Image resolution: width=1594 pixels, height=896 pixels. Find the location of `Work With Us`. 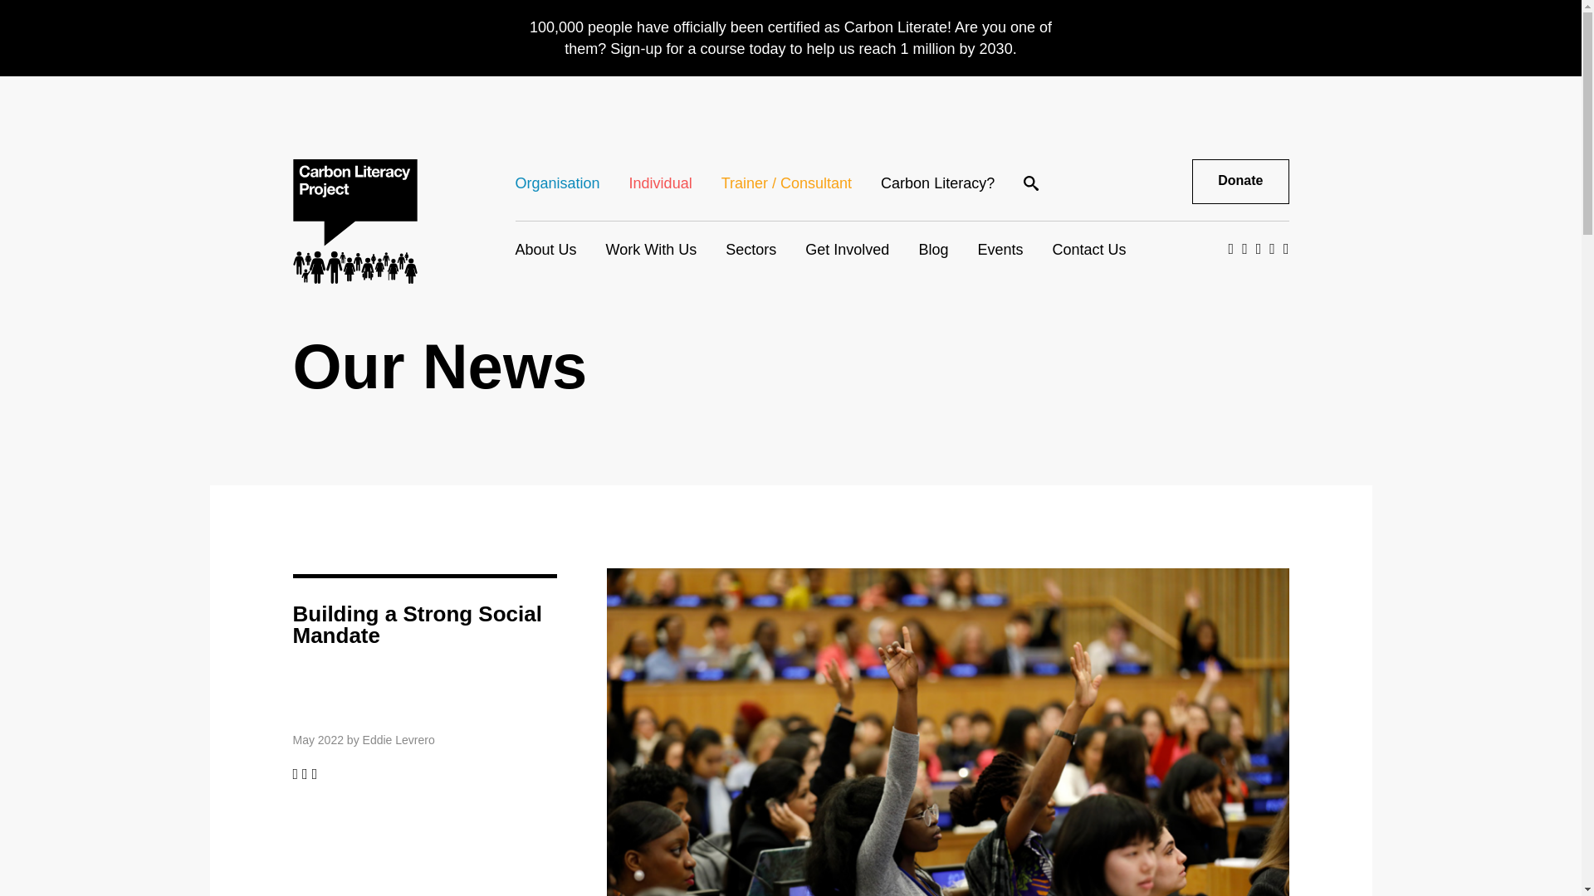

Work With Us is located at coordinates (651, 249).